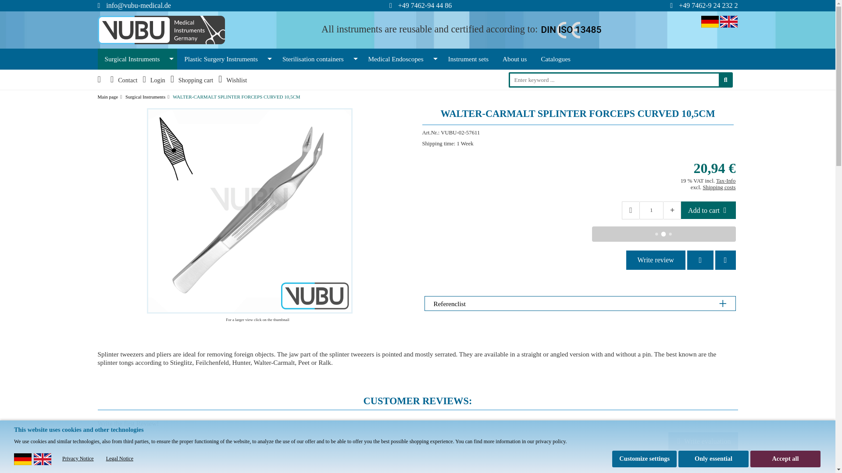  Describe the element at coordinates (137, 59) in the screenshot. I see `Surgical Instruments` at that location.